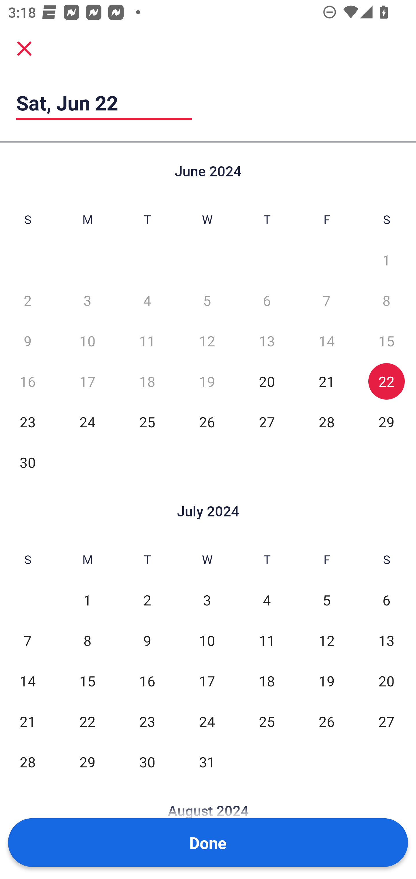 The height and width of the screenshot is (879, 416). What do you see at coordinates (208, 843) in the screenshot?
I see `Done Button Done` at bounding box center [208, 843].